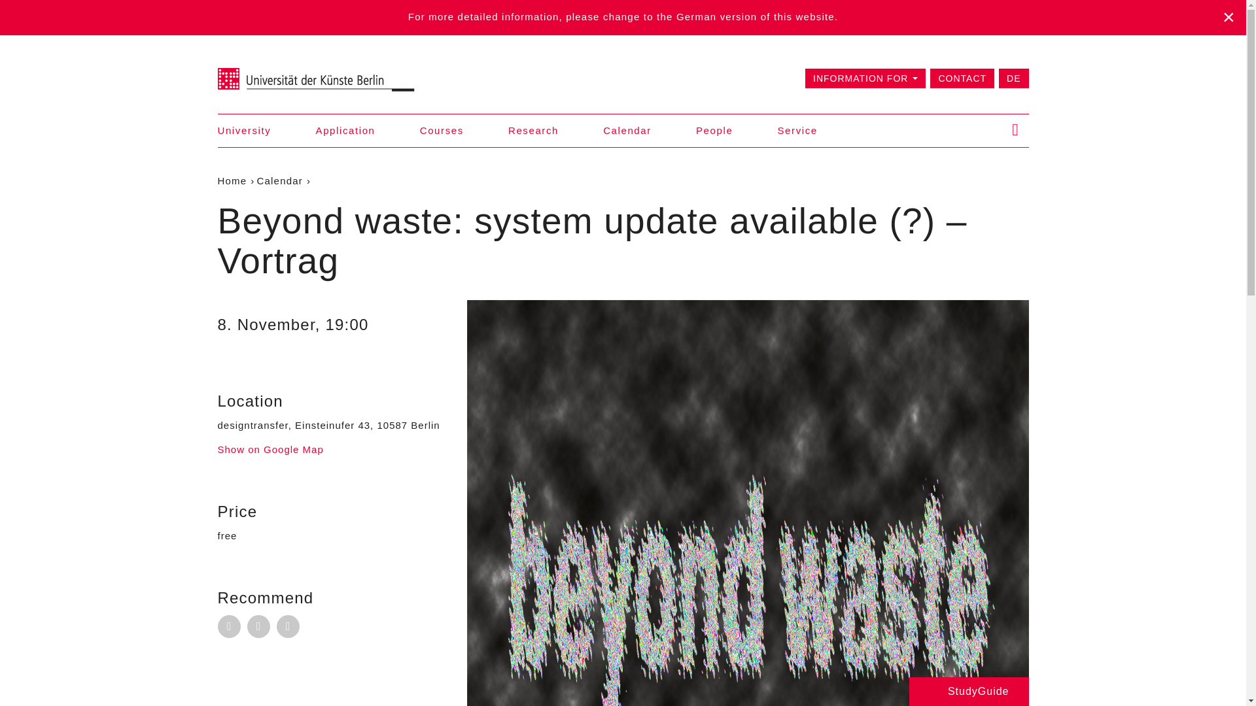 The height and width of the screenshot is (706, 1256). Describe the element at coordinates (962, 77) in the screenshot. I see `CONTACT` at that location.